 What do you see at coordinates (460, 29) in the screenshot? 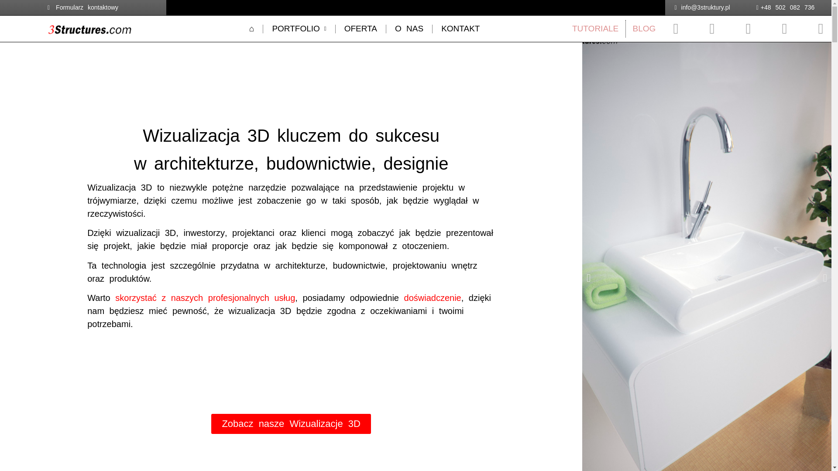
I see `KONTAKT` at bounding box center [460, 29].